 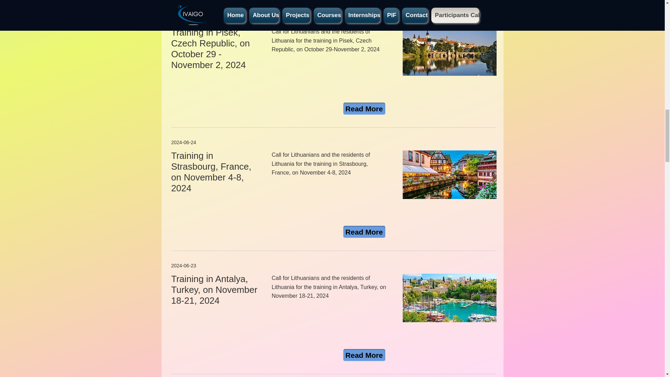 I want to click on pisek2.jpg, so click(x=449, y=51).